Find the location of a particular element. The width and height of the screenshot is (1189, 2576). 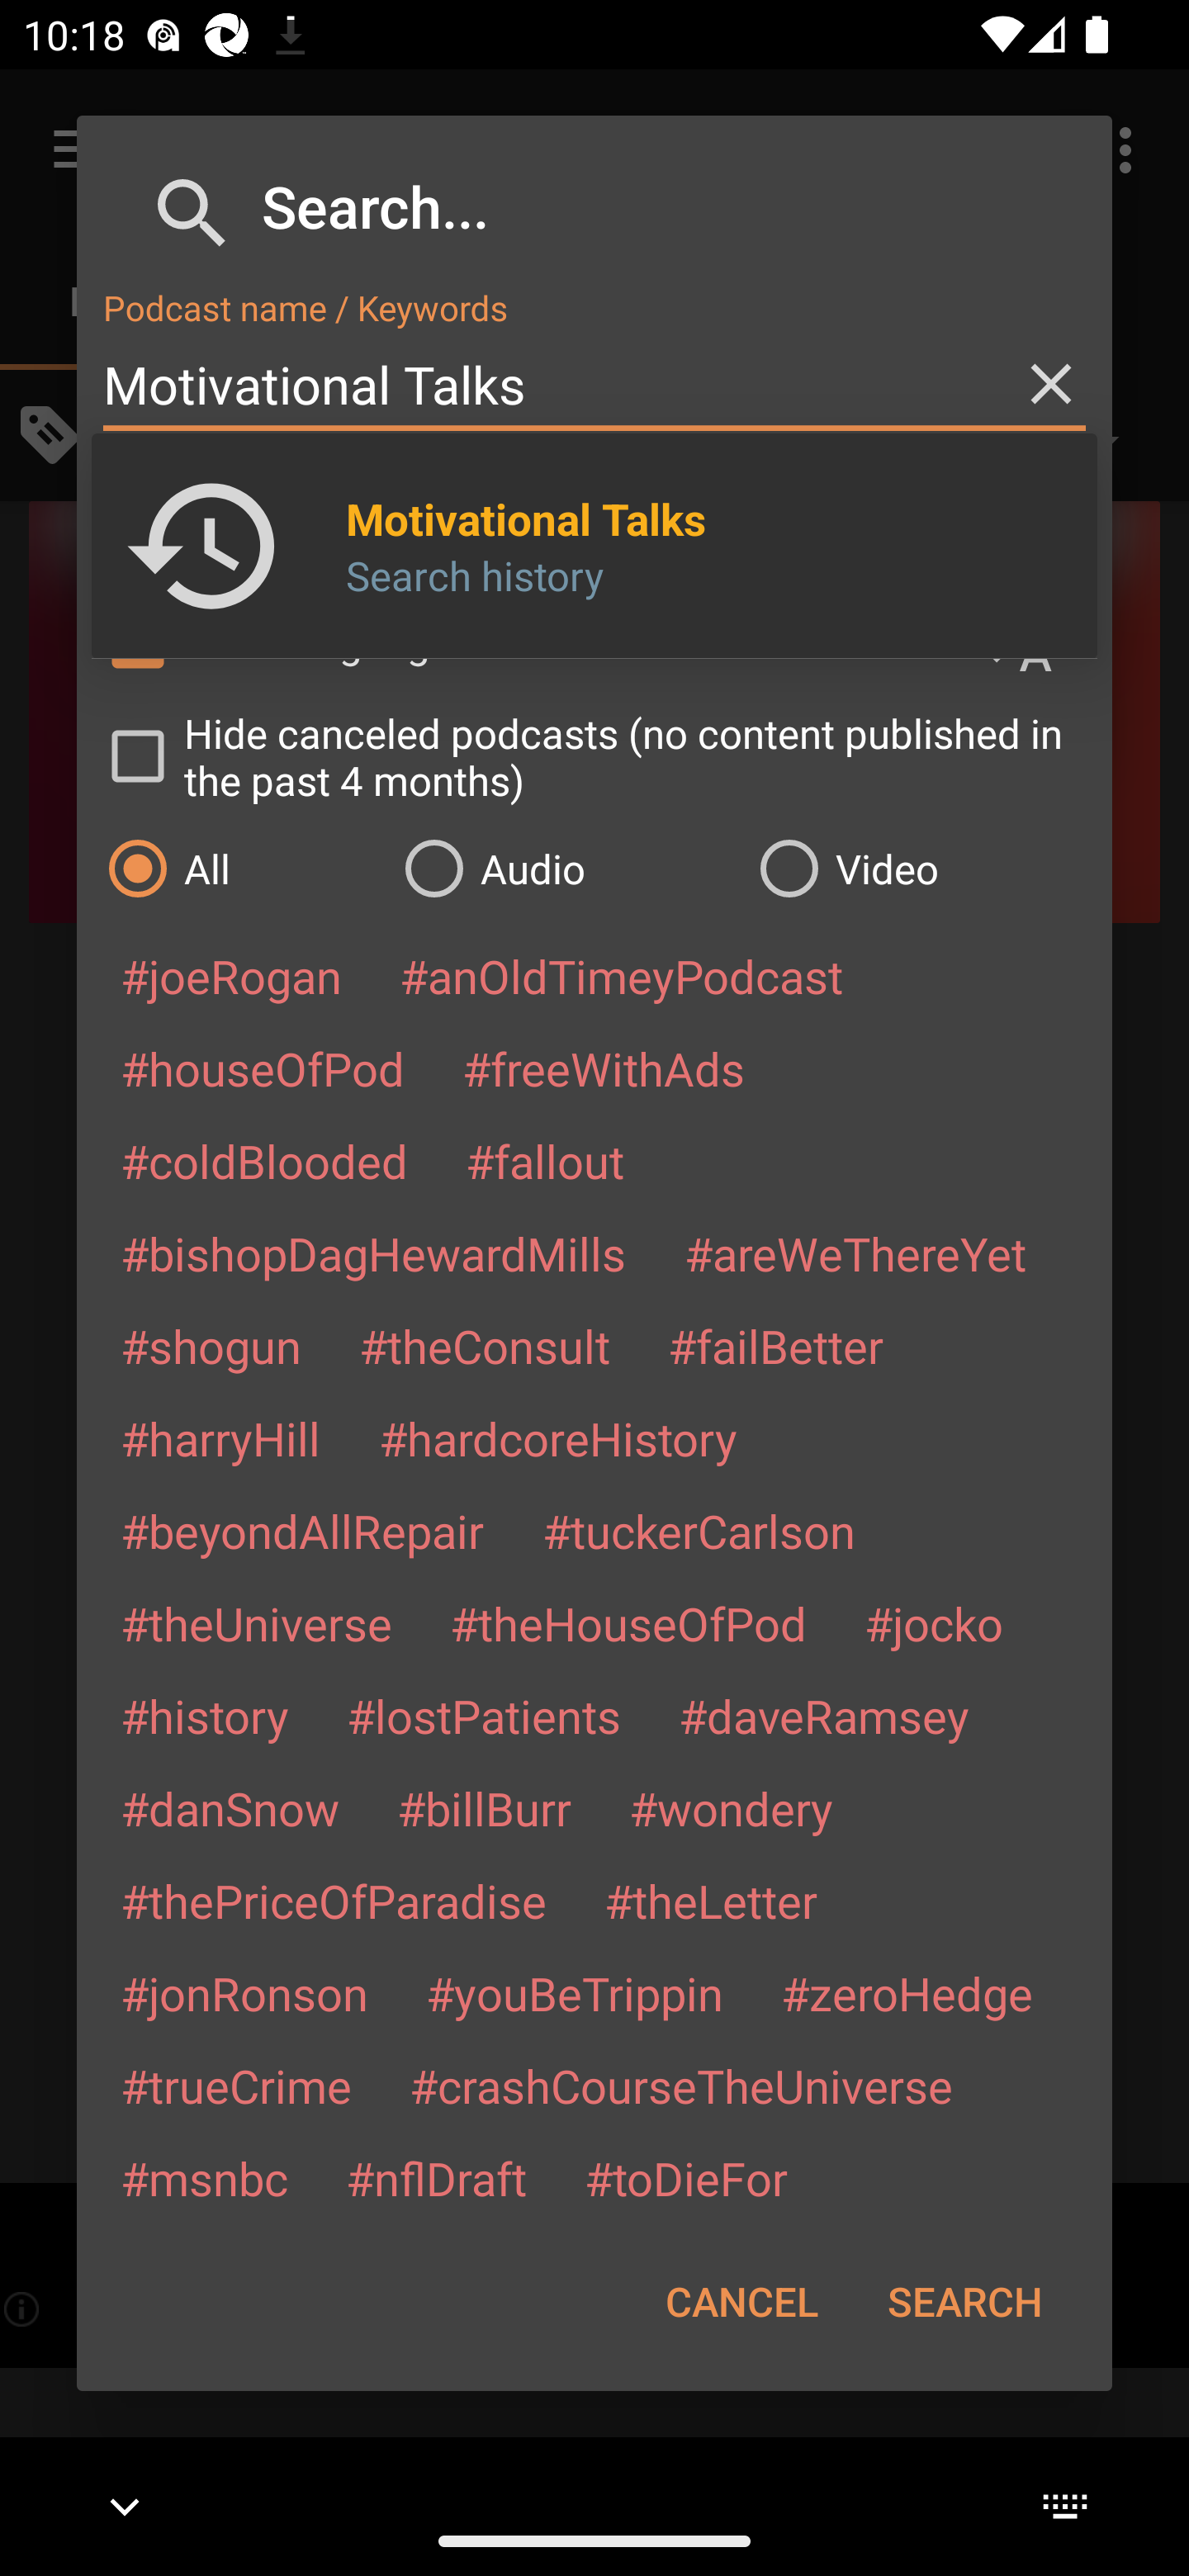

#fallout is located at coordinates (545, 1160).